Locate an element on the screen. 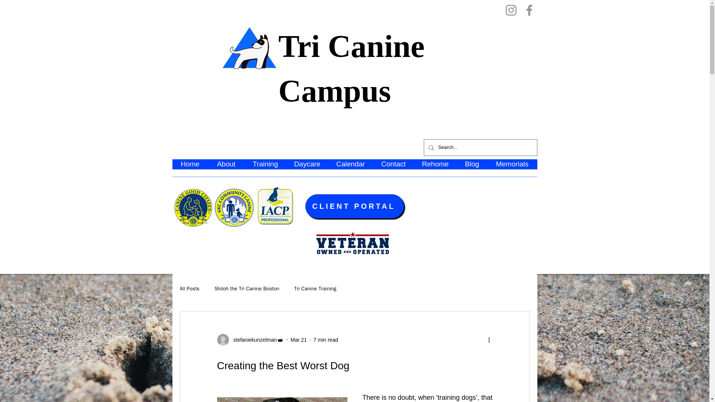 The height and width of the screenshot is (402, 715). Memorials is located at coordinates (512, 166).